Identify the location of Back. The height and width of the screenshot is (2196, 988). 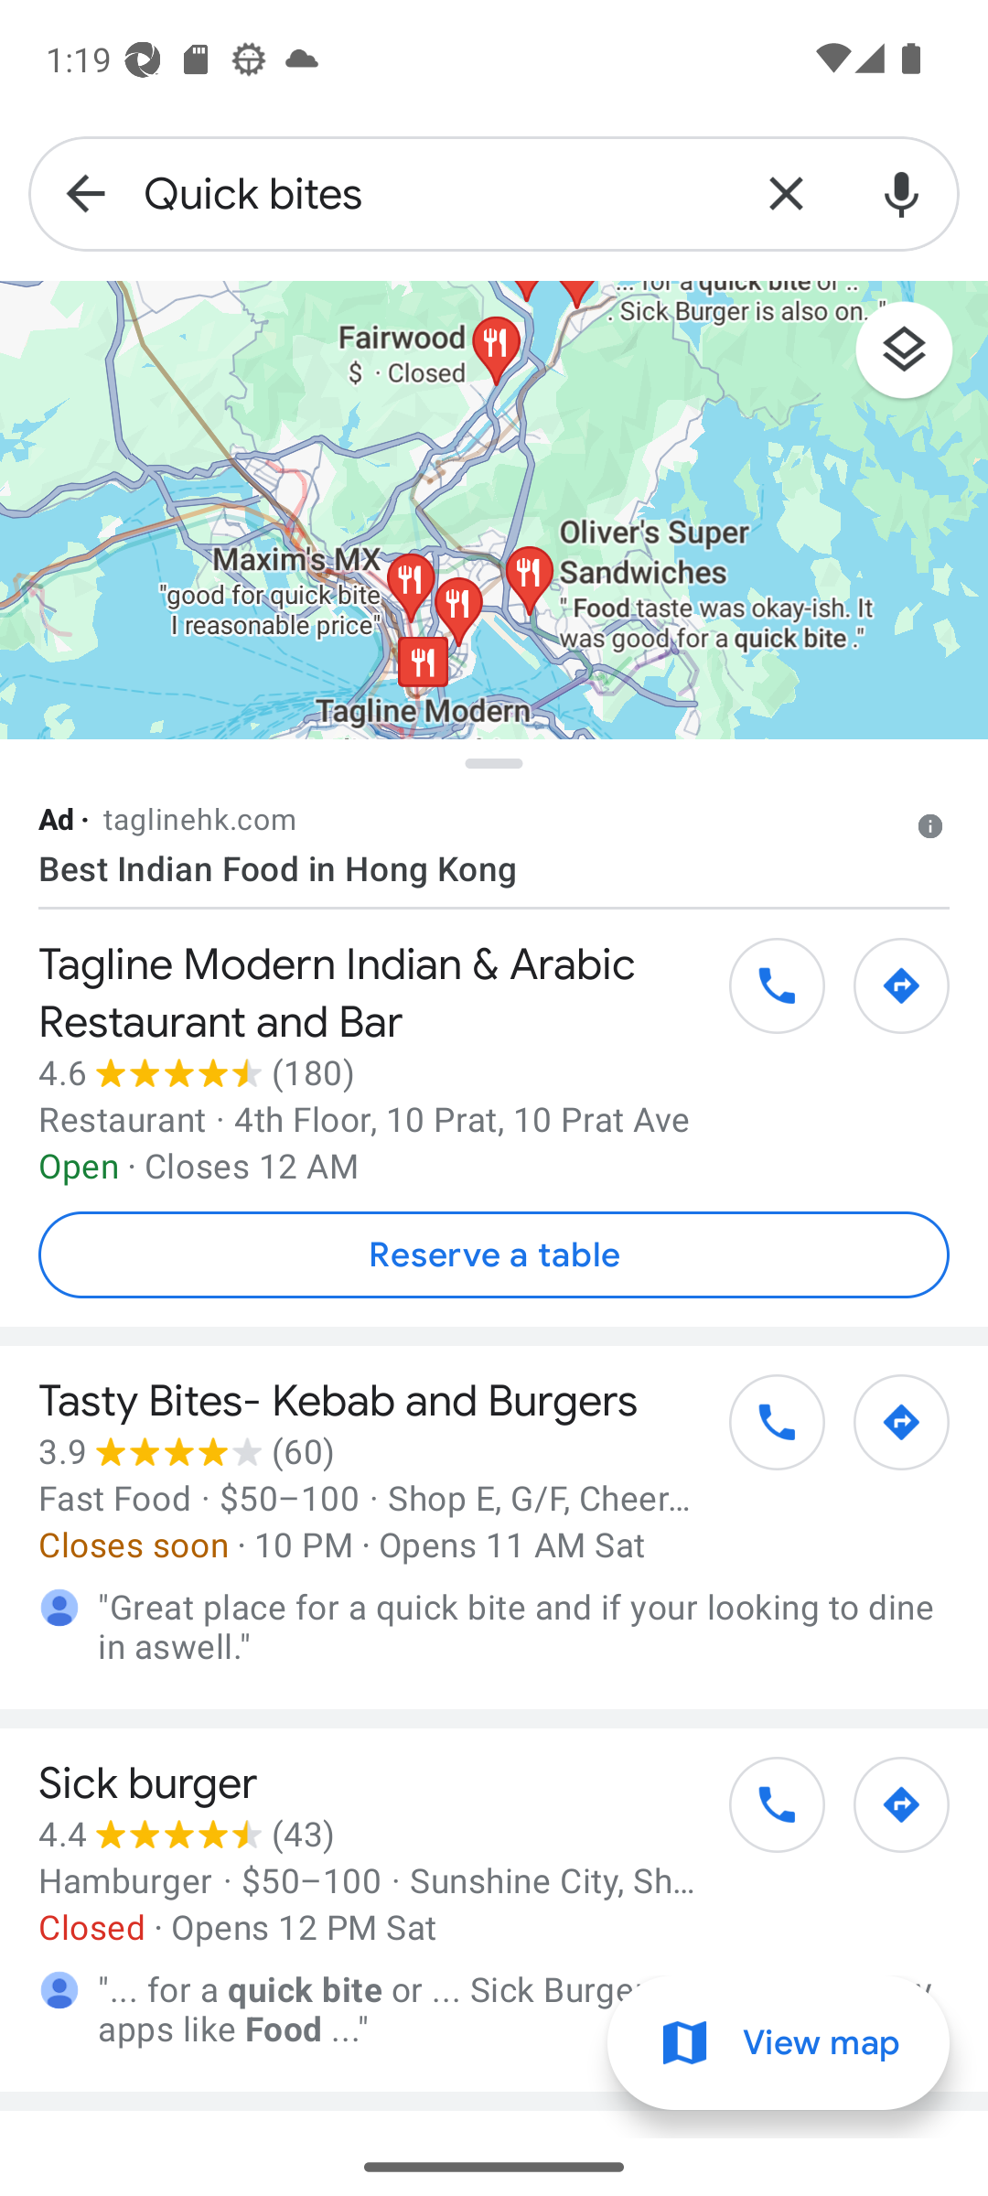
(86, 194).